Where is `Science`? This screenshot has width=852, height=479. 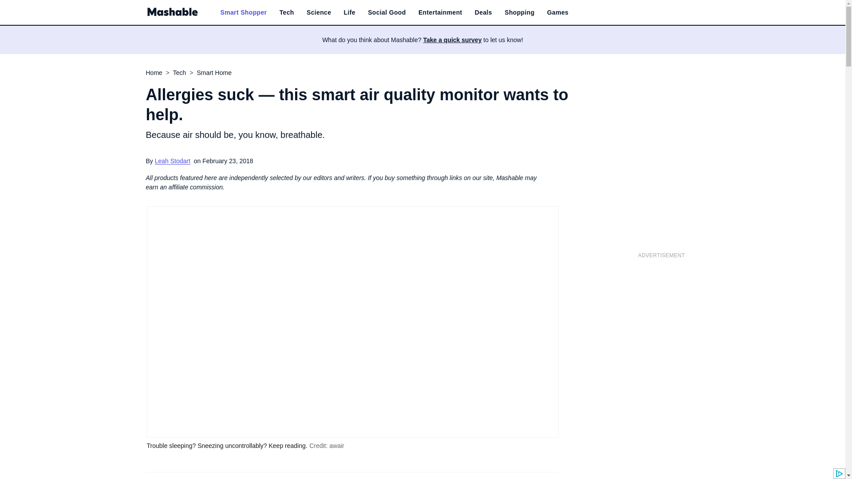
Science is located at coordinates (319, 12).